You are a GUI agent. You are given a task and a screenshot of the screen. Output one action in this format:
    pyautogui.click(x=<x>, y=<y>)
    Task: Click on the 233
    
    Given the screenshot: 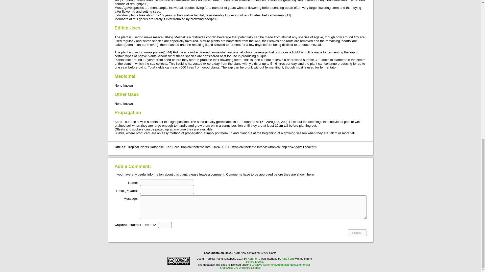 What is the action you would take?
    pyautogui.click(x=215, y=19)
    